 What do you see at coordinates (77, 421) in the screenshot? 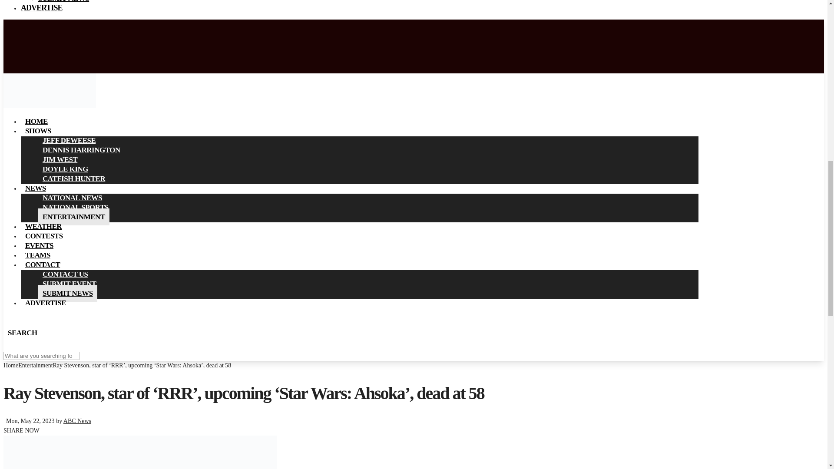
I see `Posts by ABC News` at bounding box center [77, 421].